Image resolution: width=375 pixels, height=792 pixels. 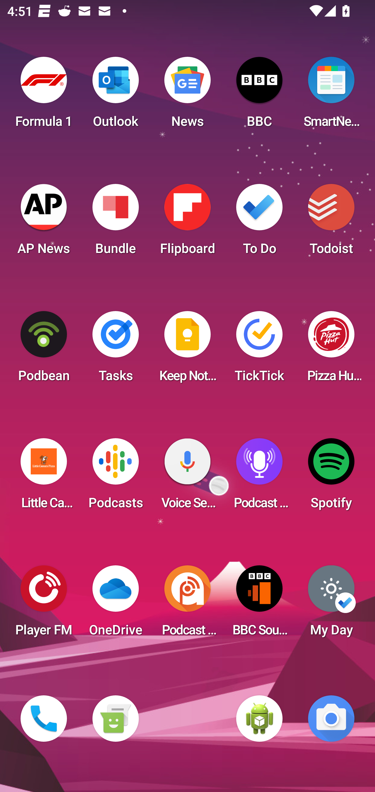 What do you see at coordinates (115, 604) in the screenshot?
I see `OneDrive` at bounding box center [115, 604].